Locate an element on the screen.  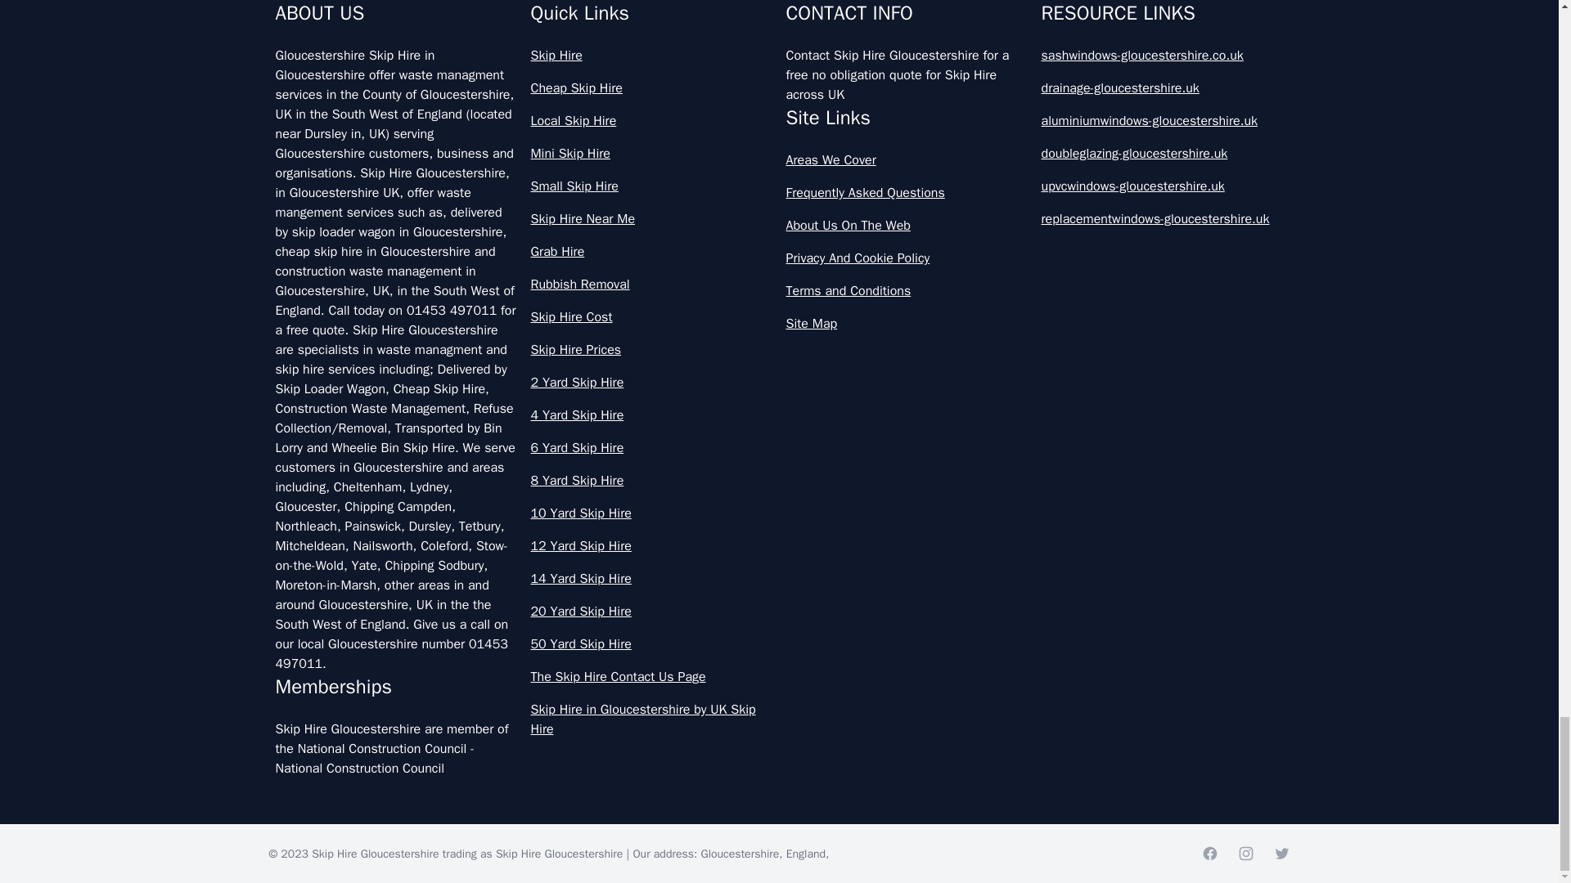
Skip Hire in Gloucestershire by UK Skip Hire is located at coordinates (651, 719).